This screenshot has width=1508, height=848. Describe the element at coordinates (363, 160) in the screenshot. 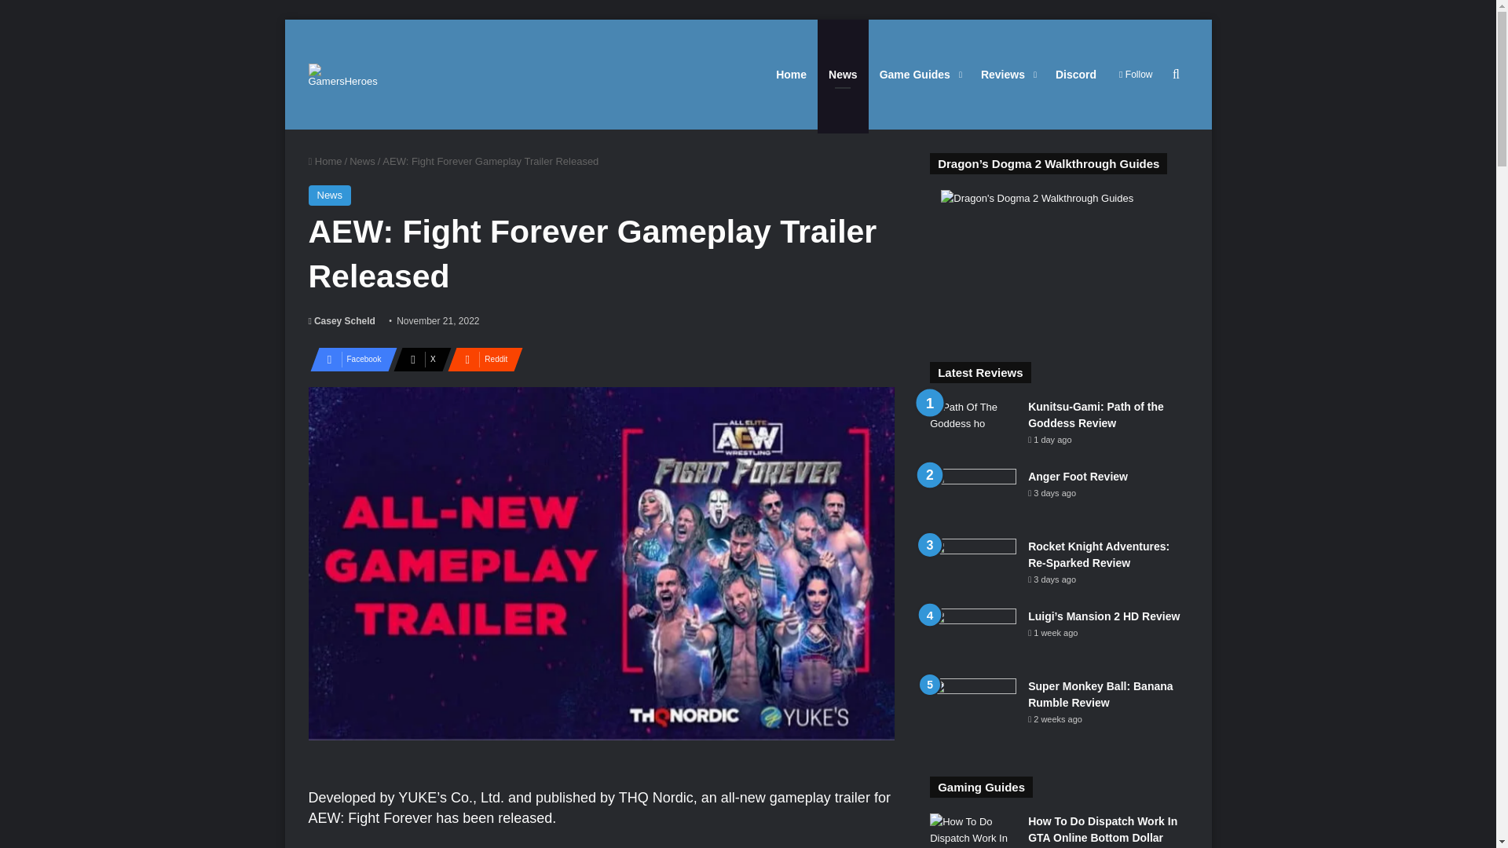

I see `News` at that location.